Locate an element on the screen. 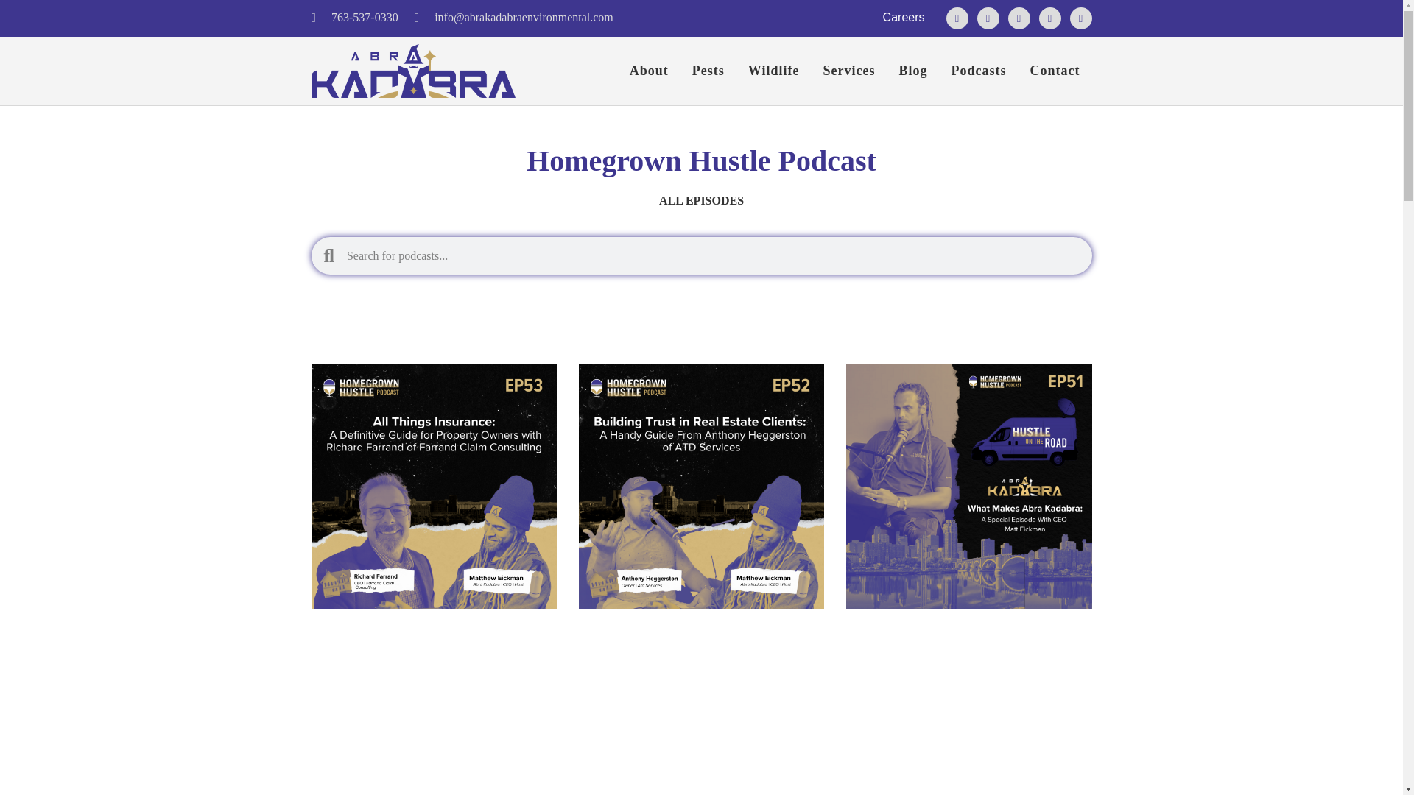 This screenshot has width=1414, height=795. Pests is located at coordinates (708, 71).